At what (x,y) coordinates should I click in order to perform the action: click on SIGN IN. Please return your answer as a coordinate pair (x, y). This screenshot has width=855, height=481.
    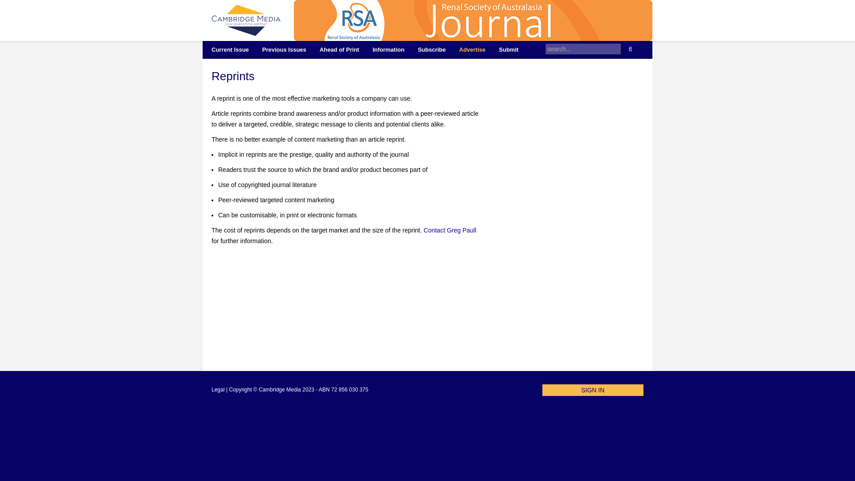
    Looking at the image, I should click on (593, 390).